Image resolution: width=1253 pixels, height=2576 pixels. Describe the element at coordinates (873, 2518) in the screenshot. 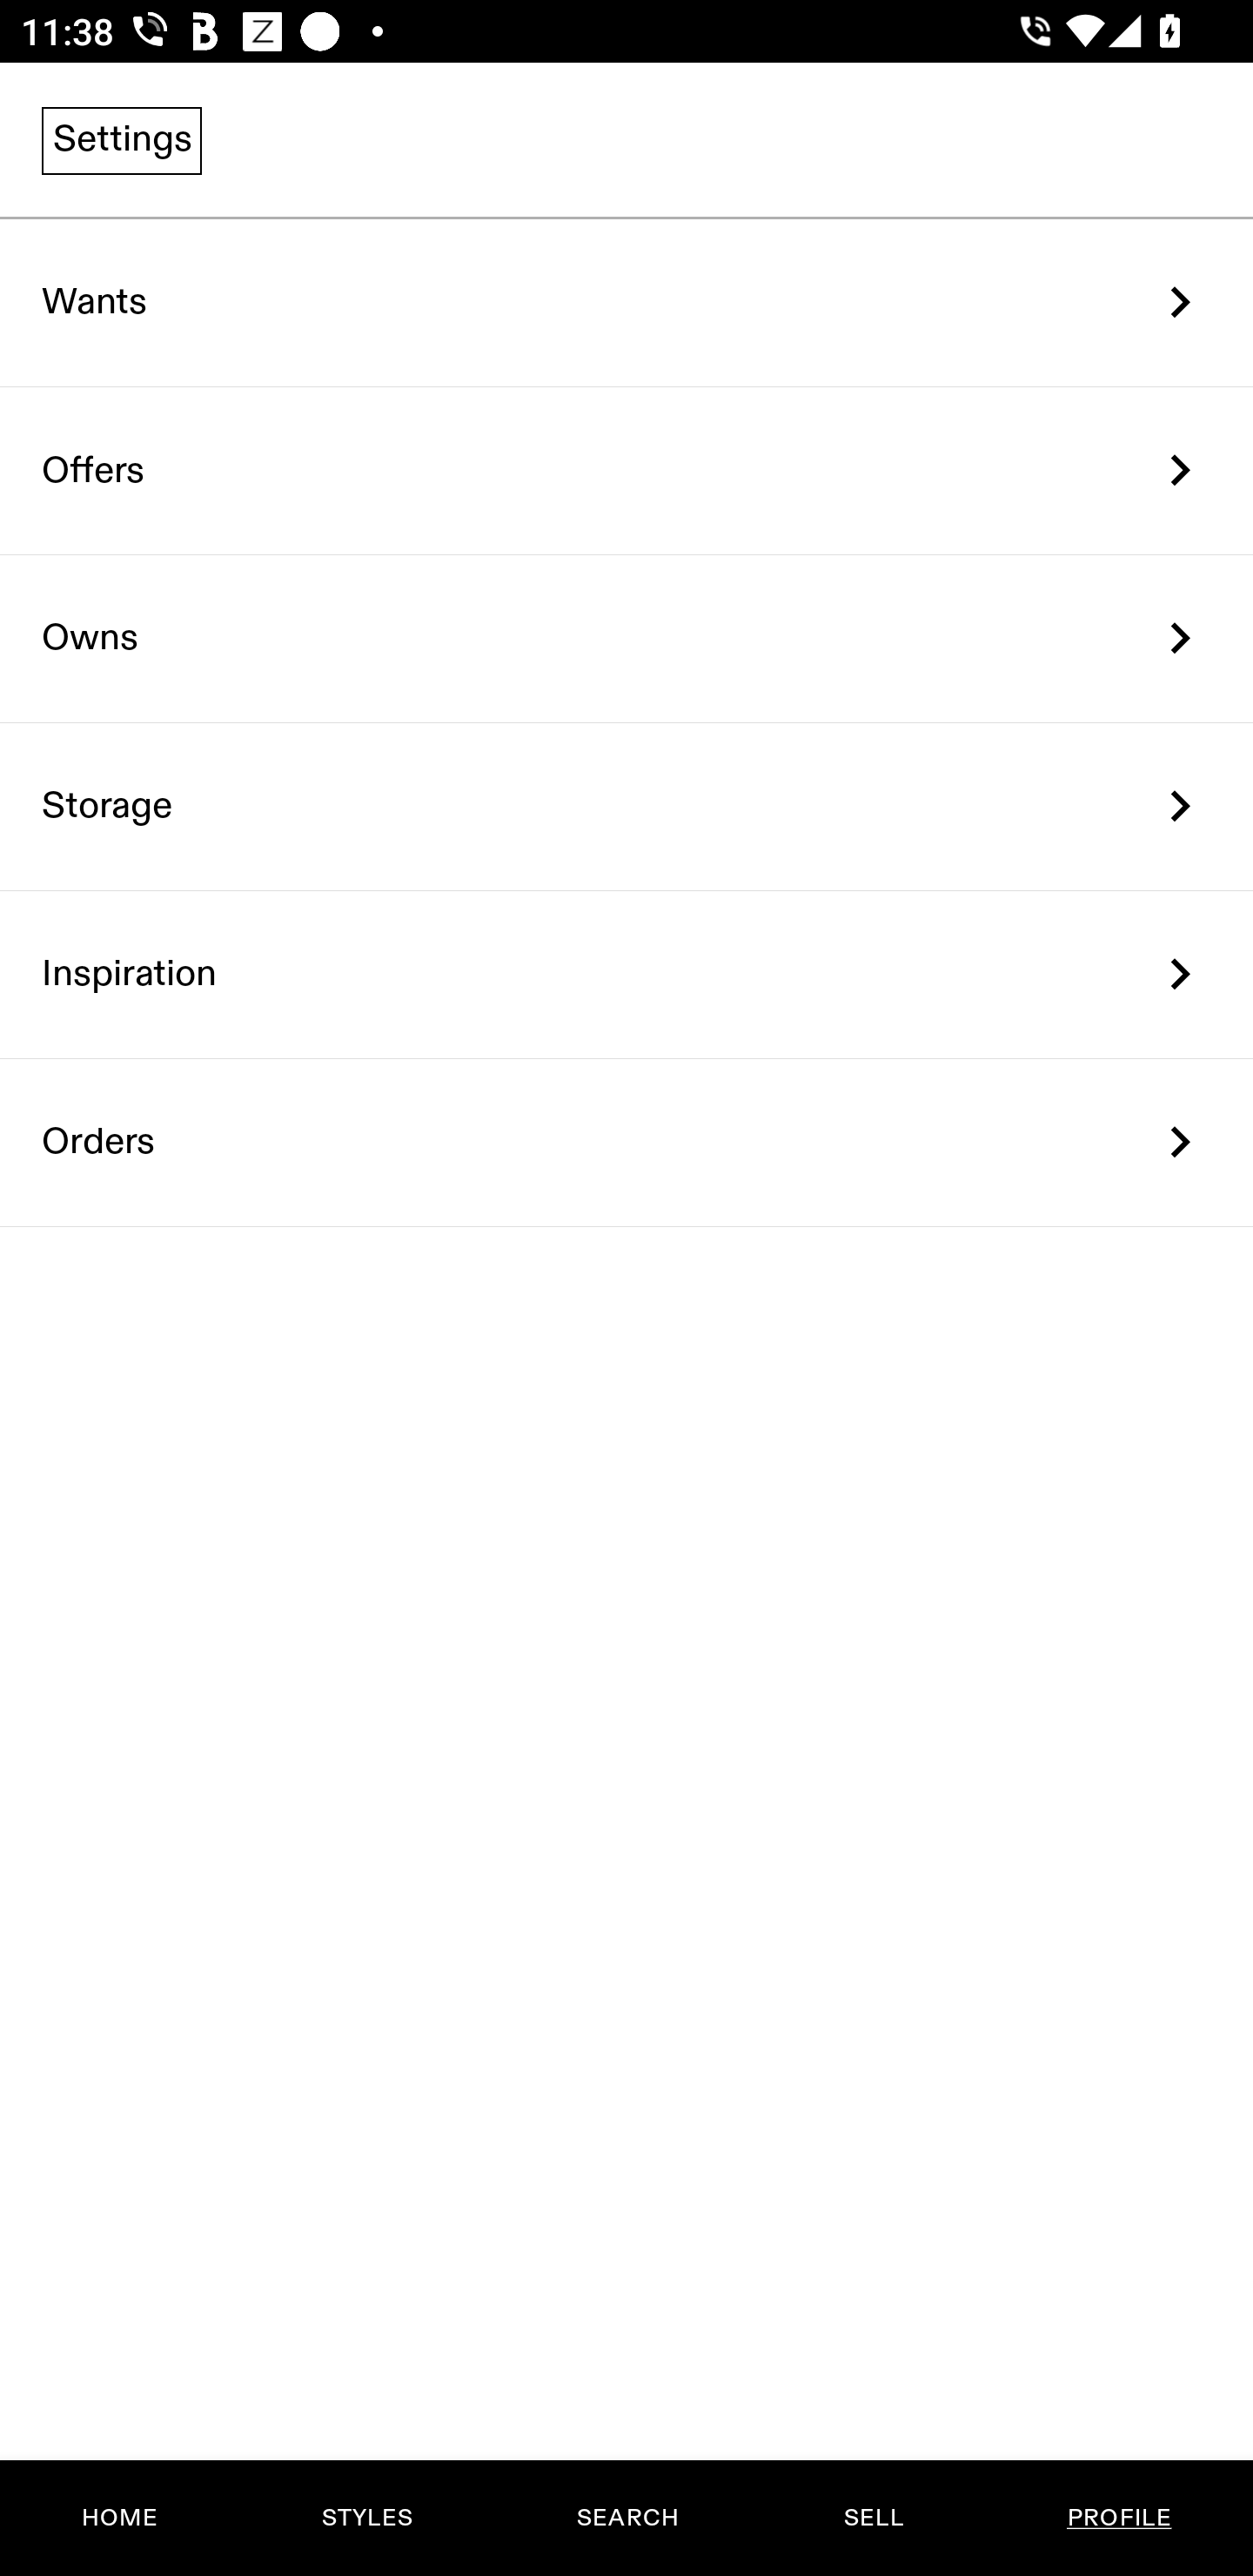

I see `SELL` at that location.